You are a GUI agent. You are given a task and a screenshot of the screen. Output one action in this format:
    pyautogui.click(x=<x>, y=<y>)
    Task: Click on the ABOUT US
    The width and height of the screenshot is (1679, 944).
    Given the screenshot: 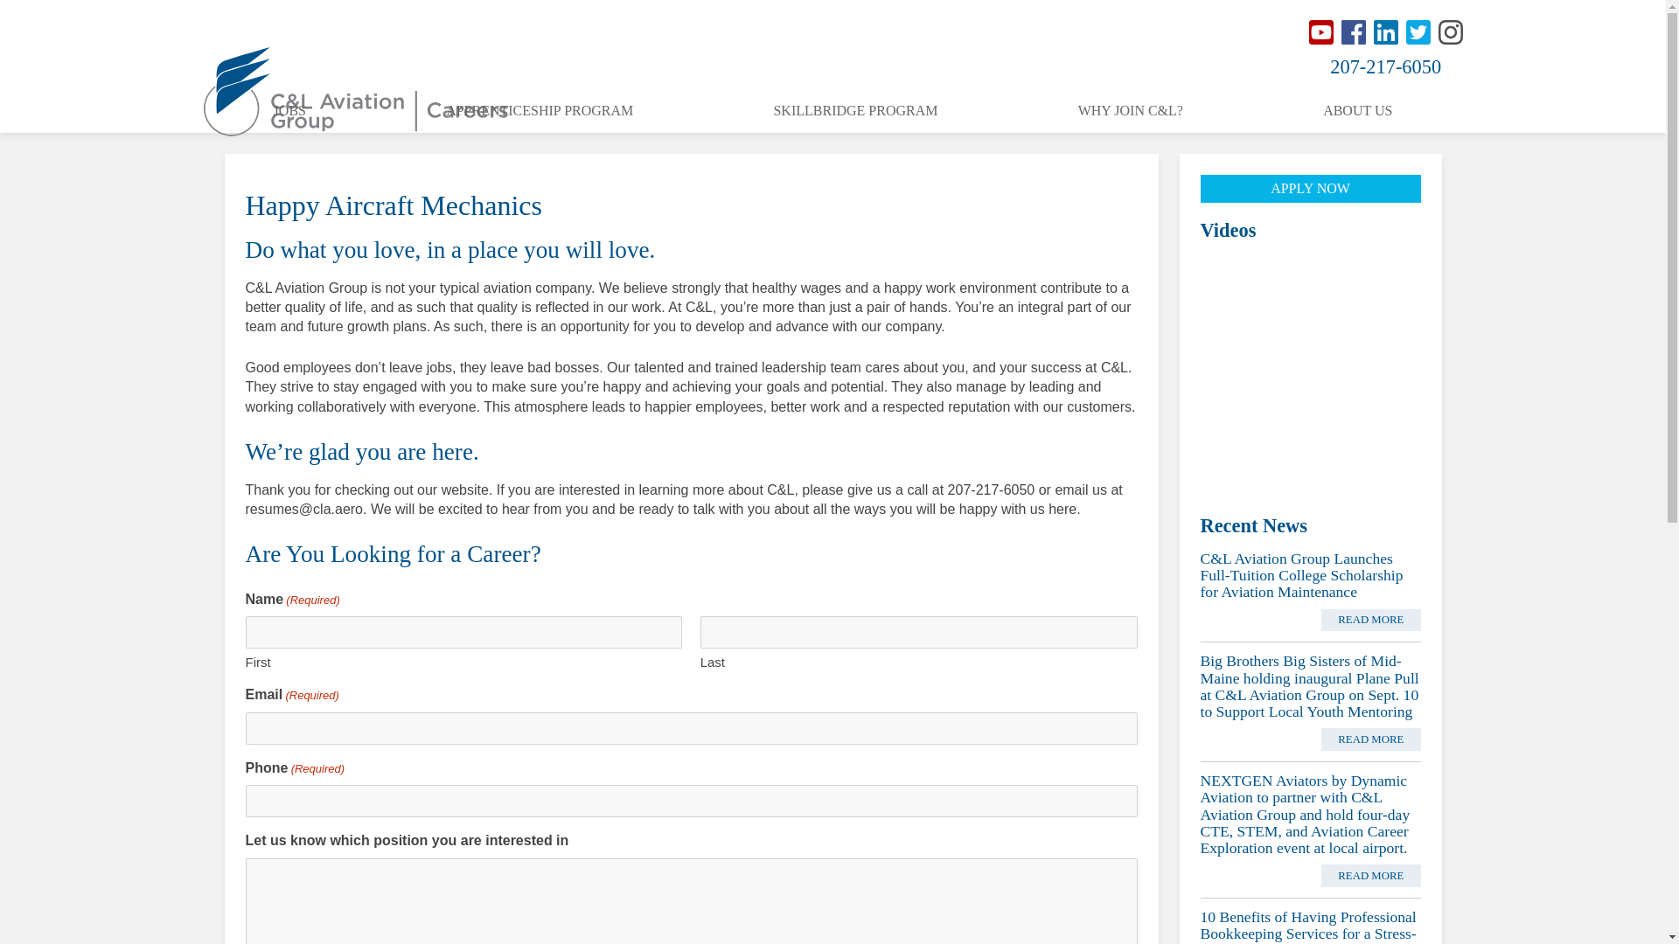 What is the action you would take?
    pyautogui.click(x=1357, y=114)
    